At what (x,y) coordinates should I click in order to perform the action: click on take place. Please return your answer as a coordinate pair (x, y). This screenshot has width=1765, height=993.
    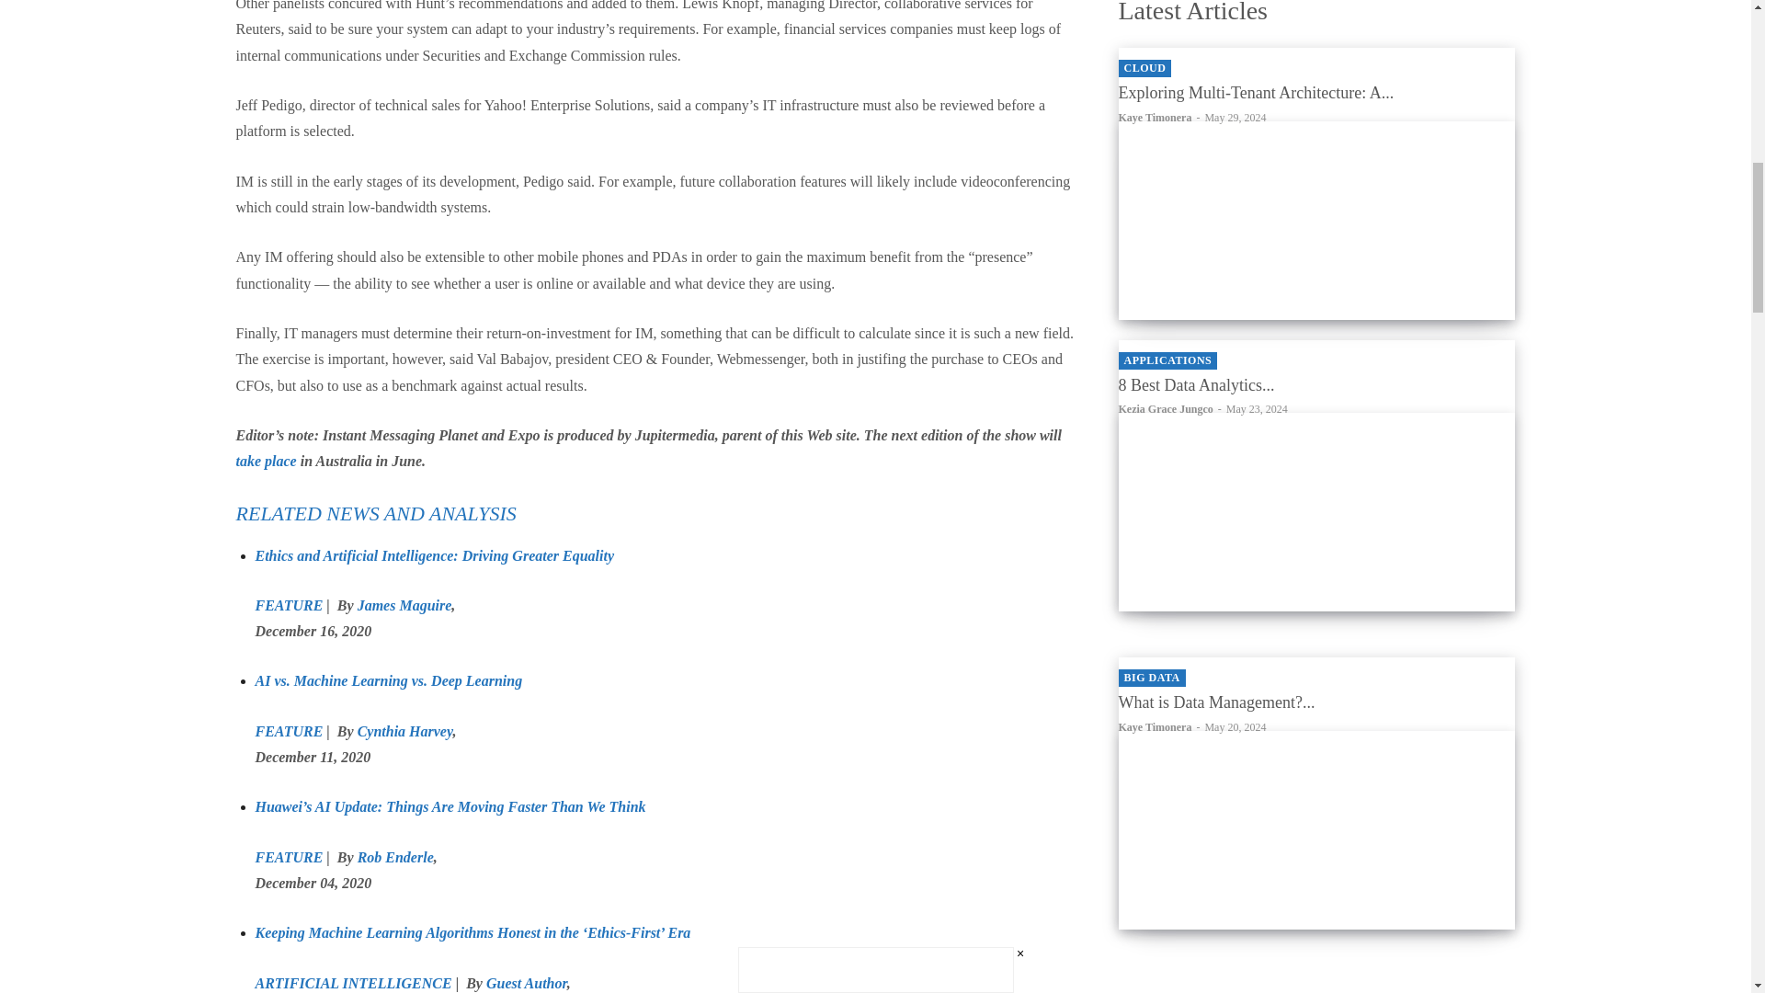
    Looking at the image, I should click on (265, 460).